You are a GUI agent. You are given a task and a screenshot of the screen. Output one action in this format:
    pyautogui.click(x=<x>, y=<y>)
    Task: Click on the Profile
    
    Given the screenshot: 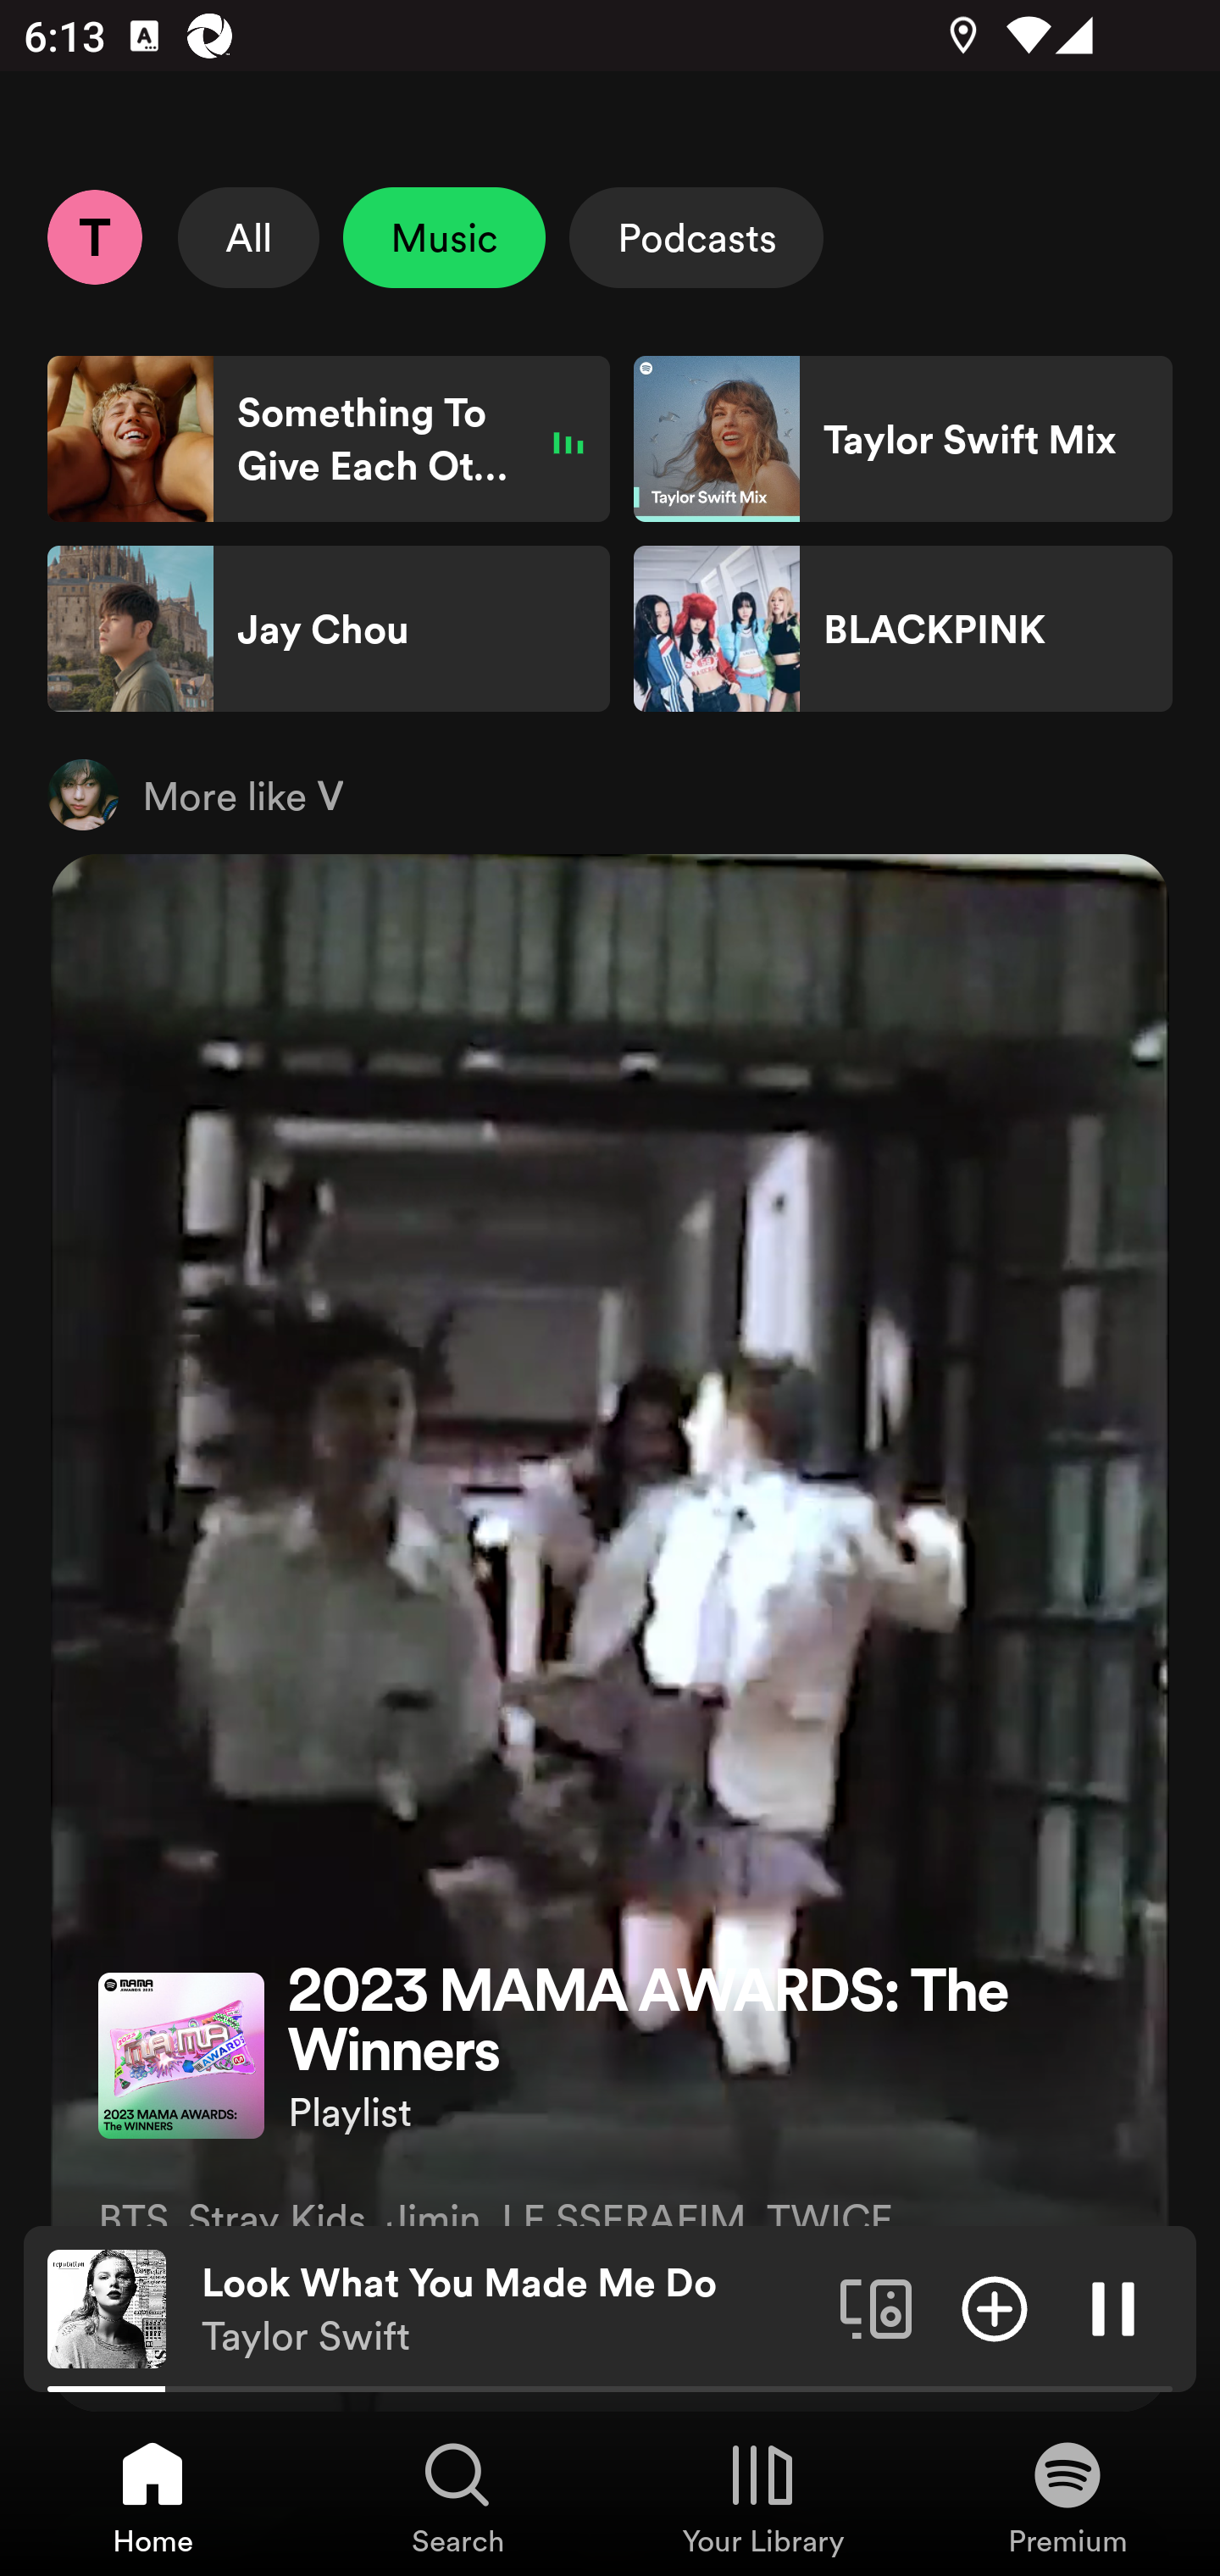 What is the action you would take?
    pyautogui.click(x=94, y=236)
    